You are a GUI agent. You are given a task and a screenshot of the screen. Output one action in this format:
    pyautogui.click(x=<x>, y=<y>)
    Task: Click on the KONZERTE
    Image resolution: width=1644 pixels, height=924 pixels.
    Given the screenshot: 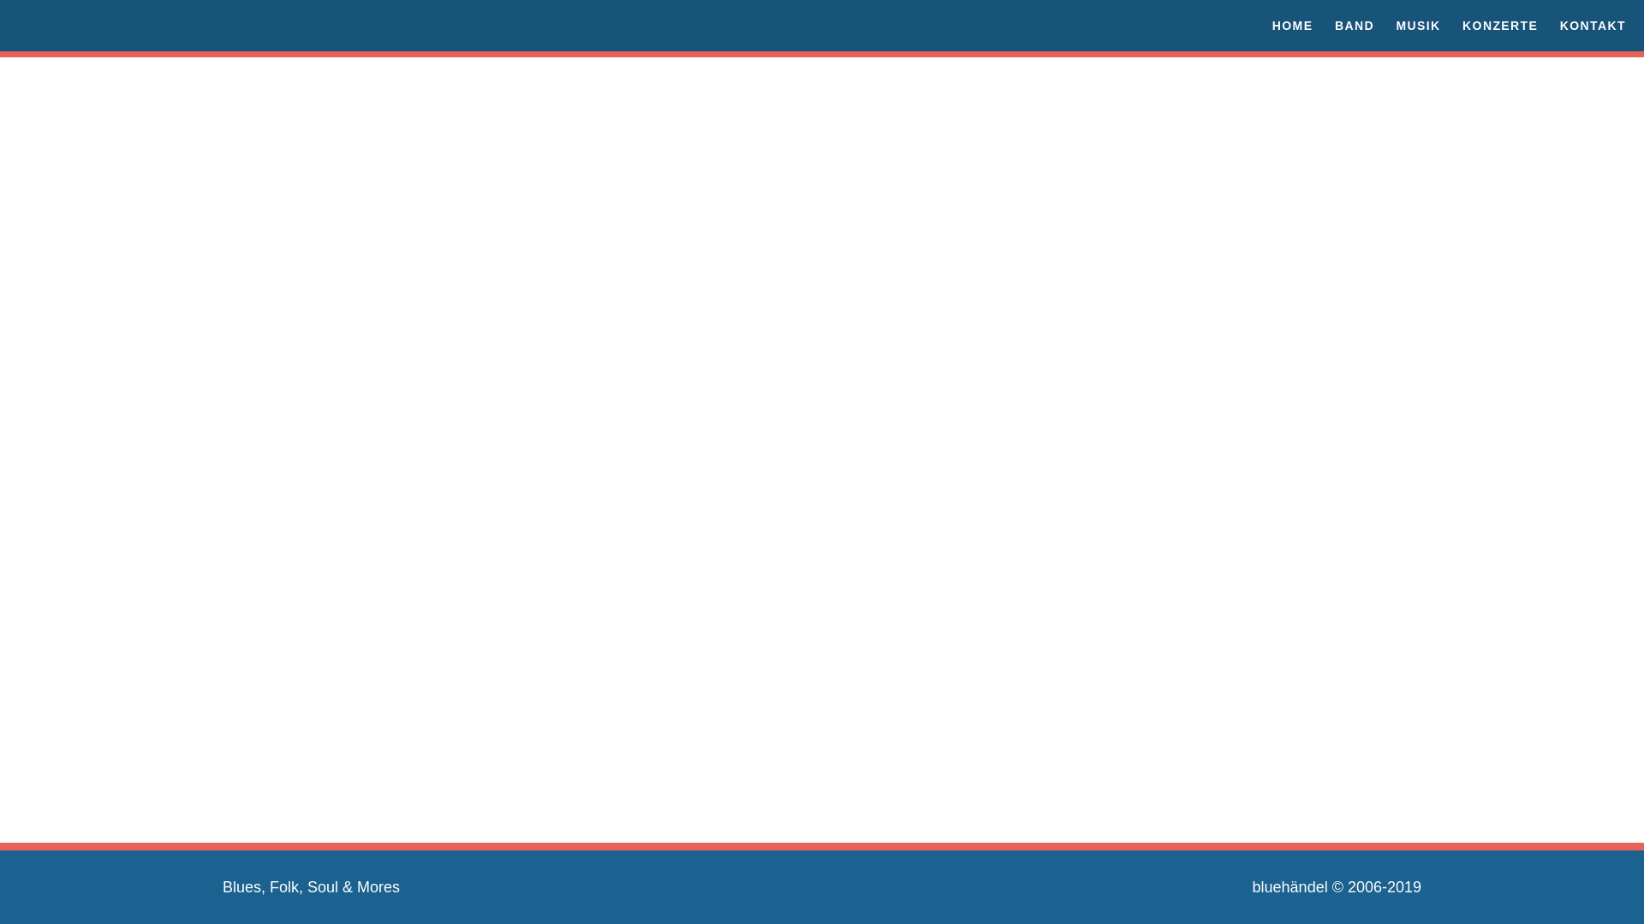 What is the action you would take?
    pyautogui.click(x=1497, y=26)
    